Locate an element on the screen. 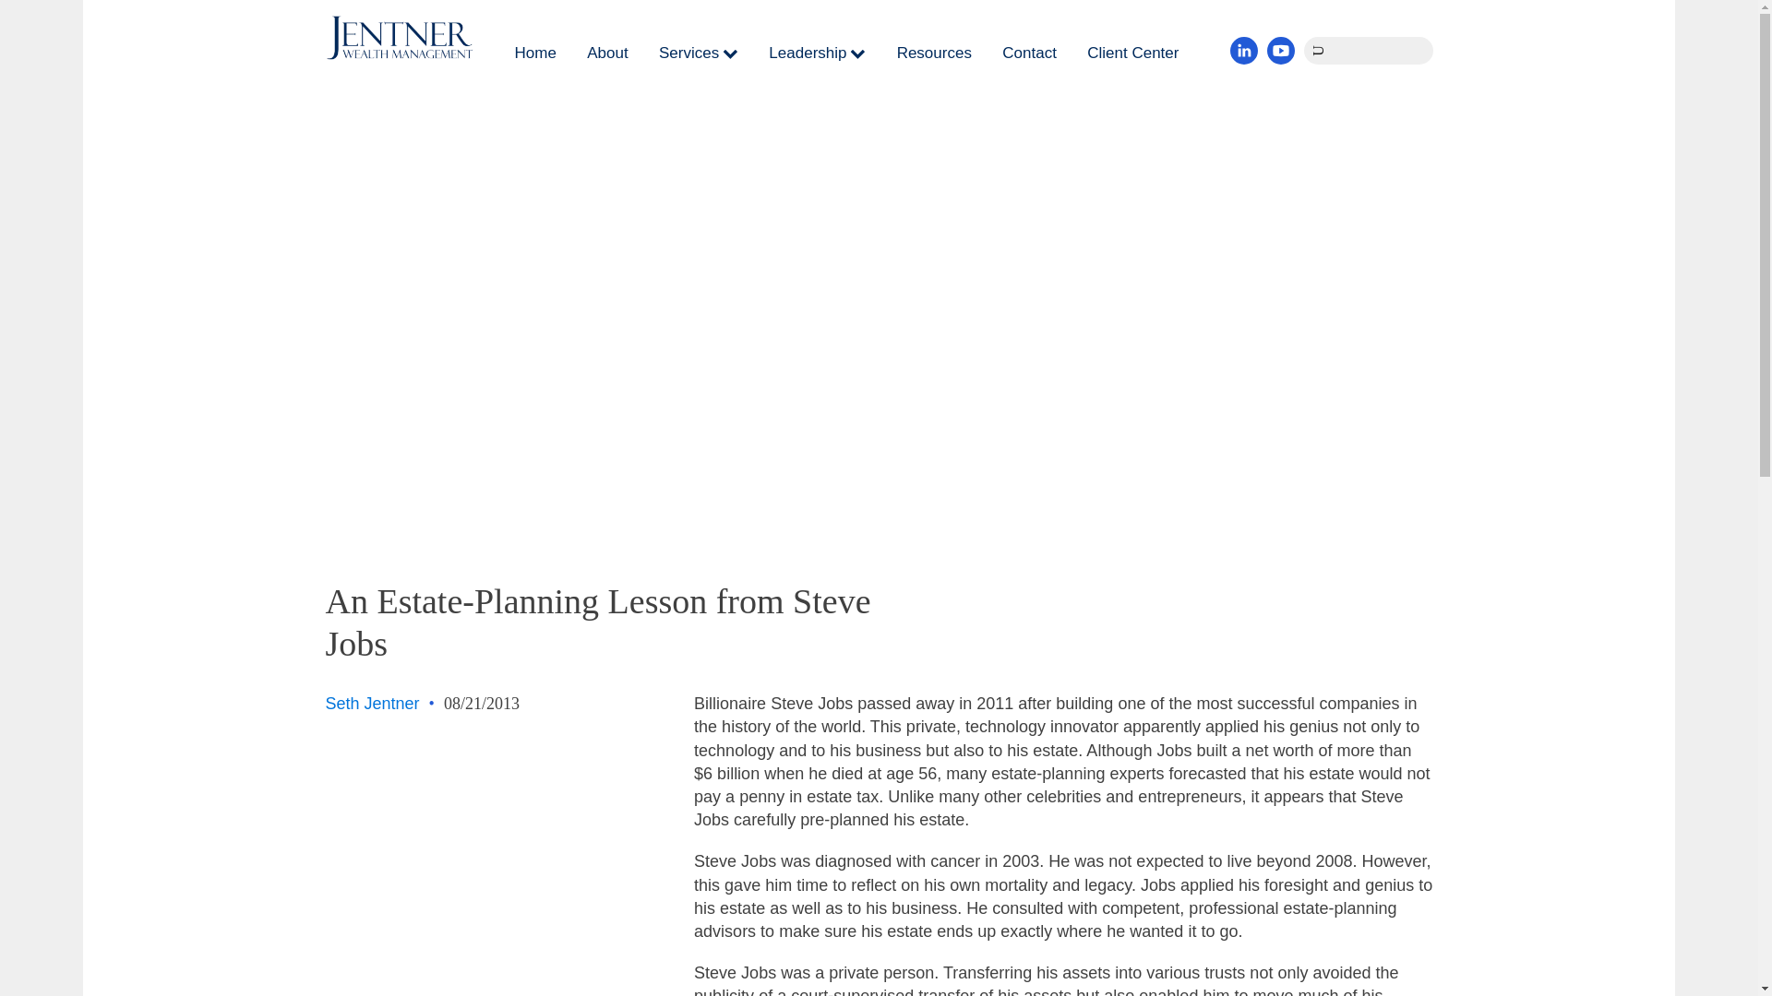 The width and height of the screenshot is (1772, 996). Home is located at coordinates (535, 53).